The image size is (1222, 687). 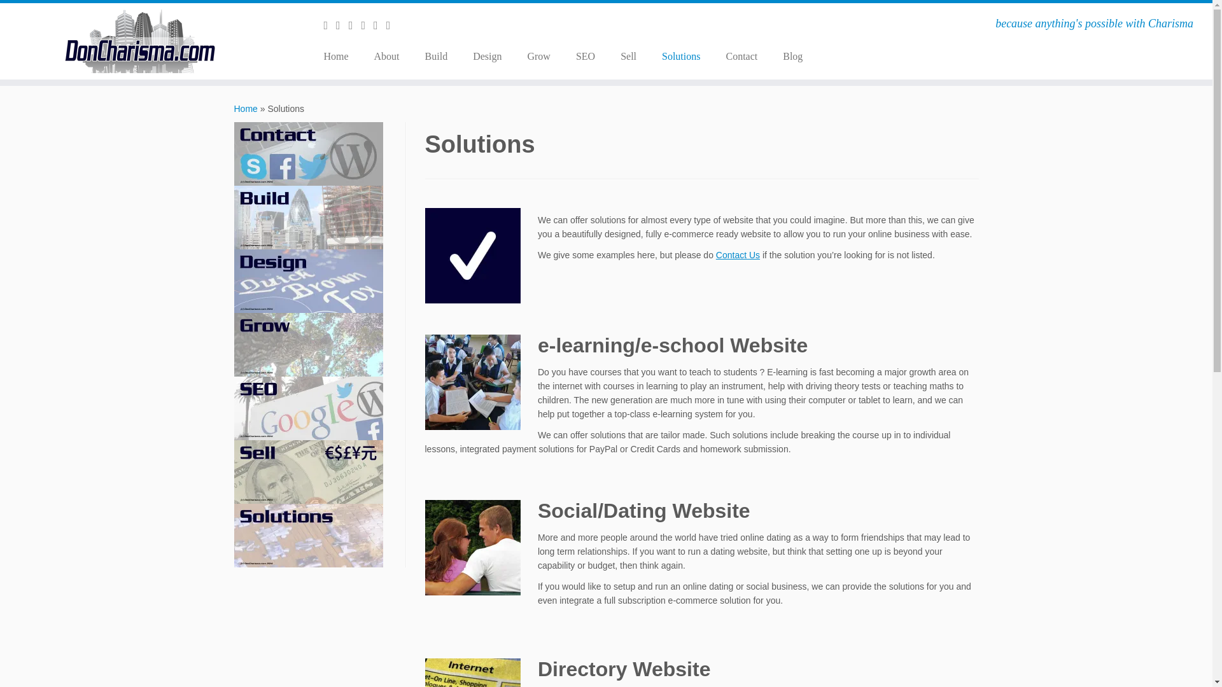 I want to click on Grow, so click(x=538, y=56).